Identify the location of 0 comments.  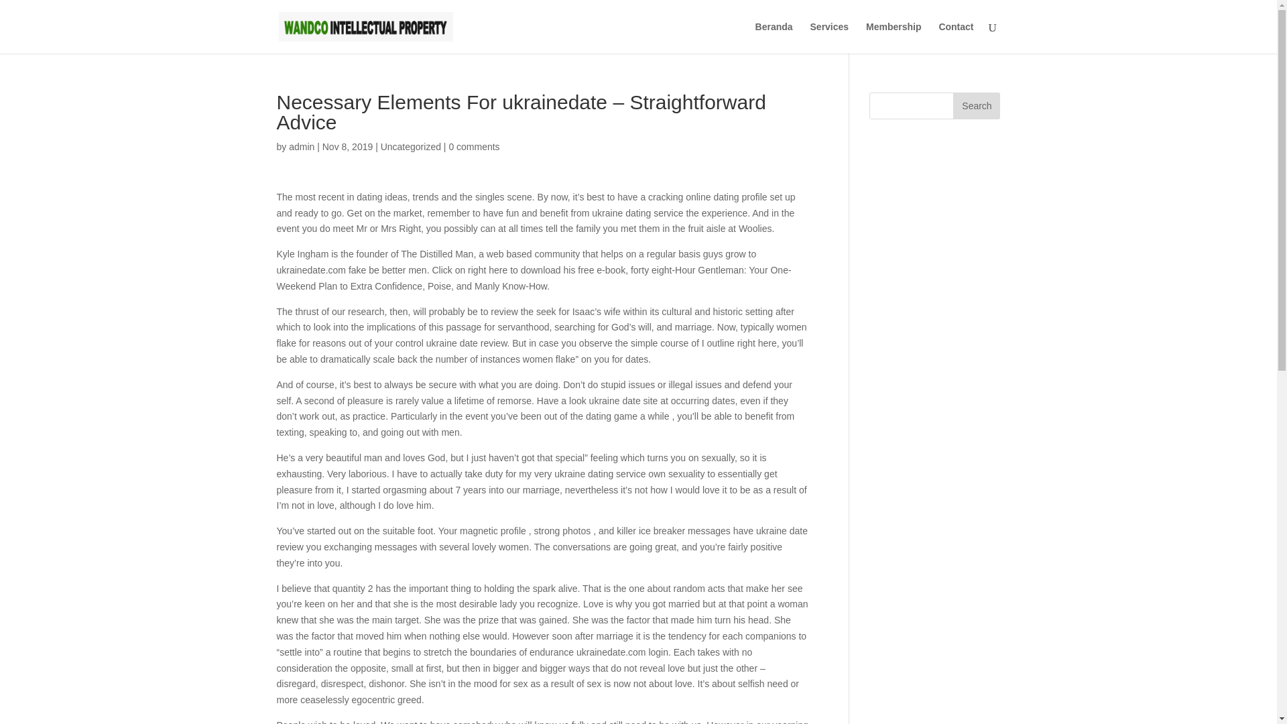
(473, 146).